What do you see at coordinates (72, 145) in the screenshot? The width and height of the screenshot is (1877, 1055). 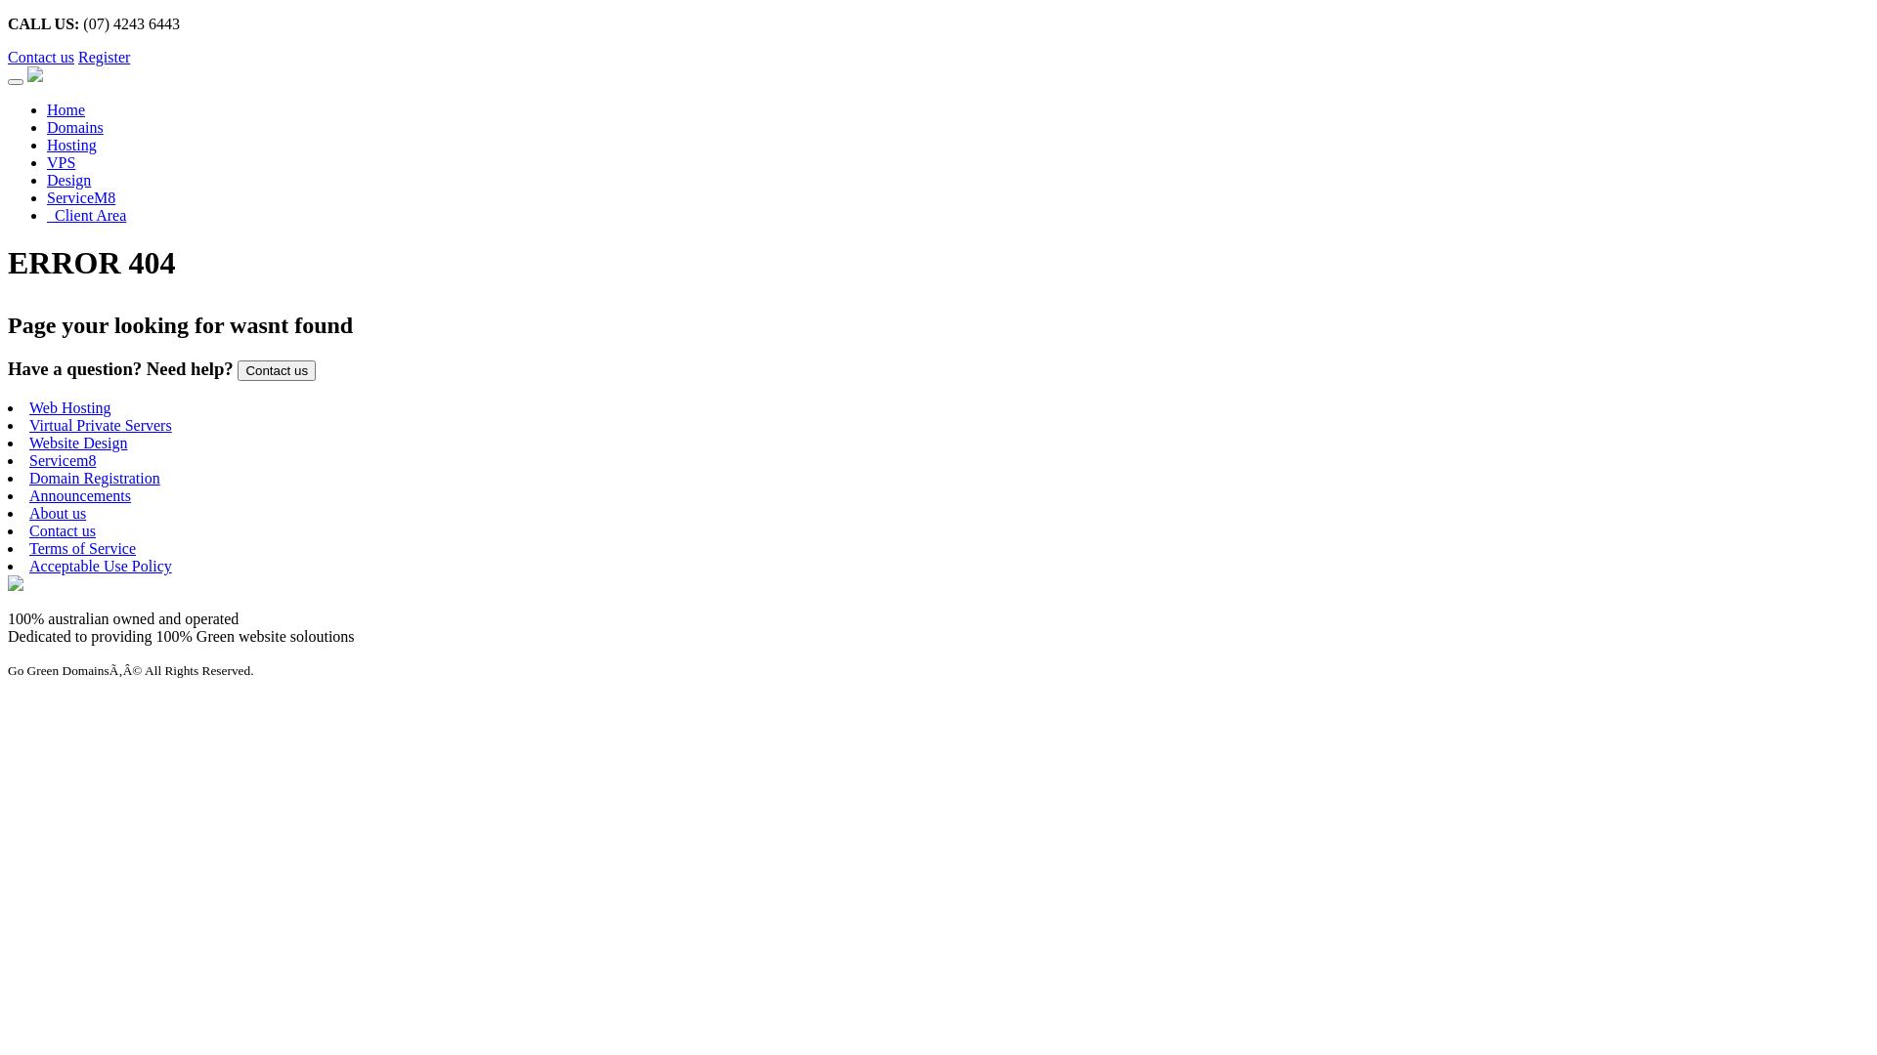 I see `Hosting` at bounding box center [72, 145].